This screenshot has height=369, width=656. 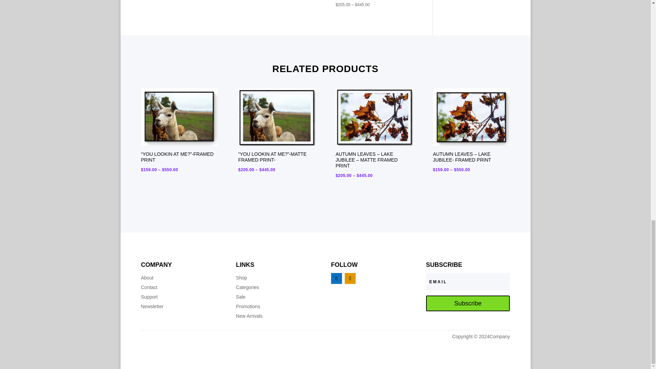 What do you see at coordinates (147, 277) in the screenshot?
I see `About` at bounding box center [147, 277].